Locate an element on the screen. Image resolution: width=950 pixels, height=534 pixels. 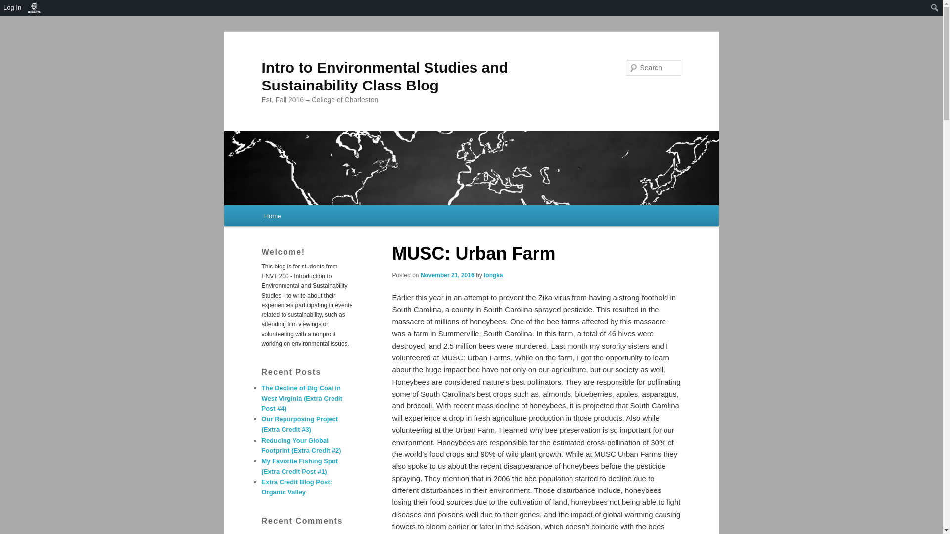
Intro to Environmental Studies and Sustainability Class Blog is located at coordinates (384, 76).